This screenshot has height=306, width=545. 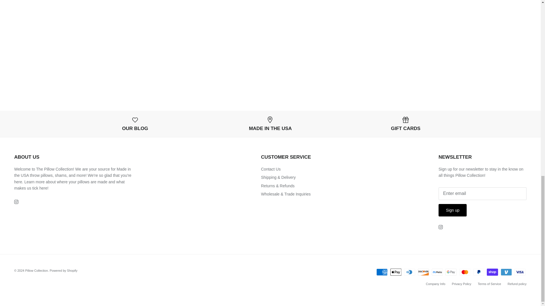 What do you see at coordinates (437, 272) in the screenshot?
I see `Meta Pay` at bounding box center [437, 272].